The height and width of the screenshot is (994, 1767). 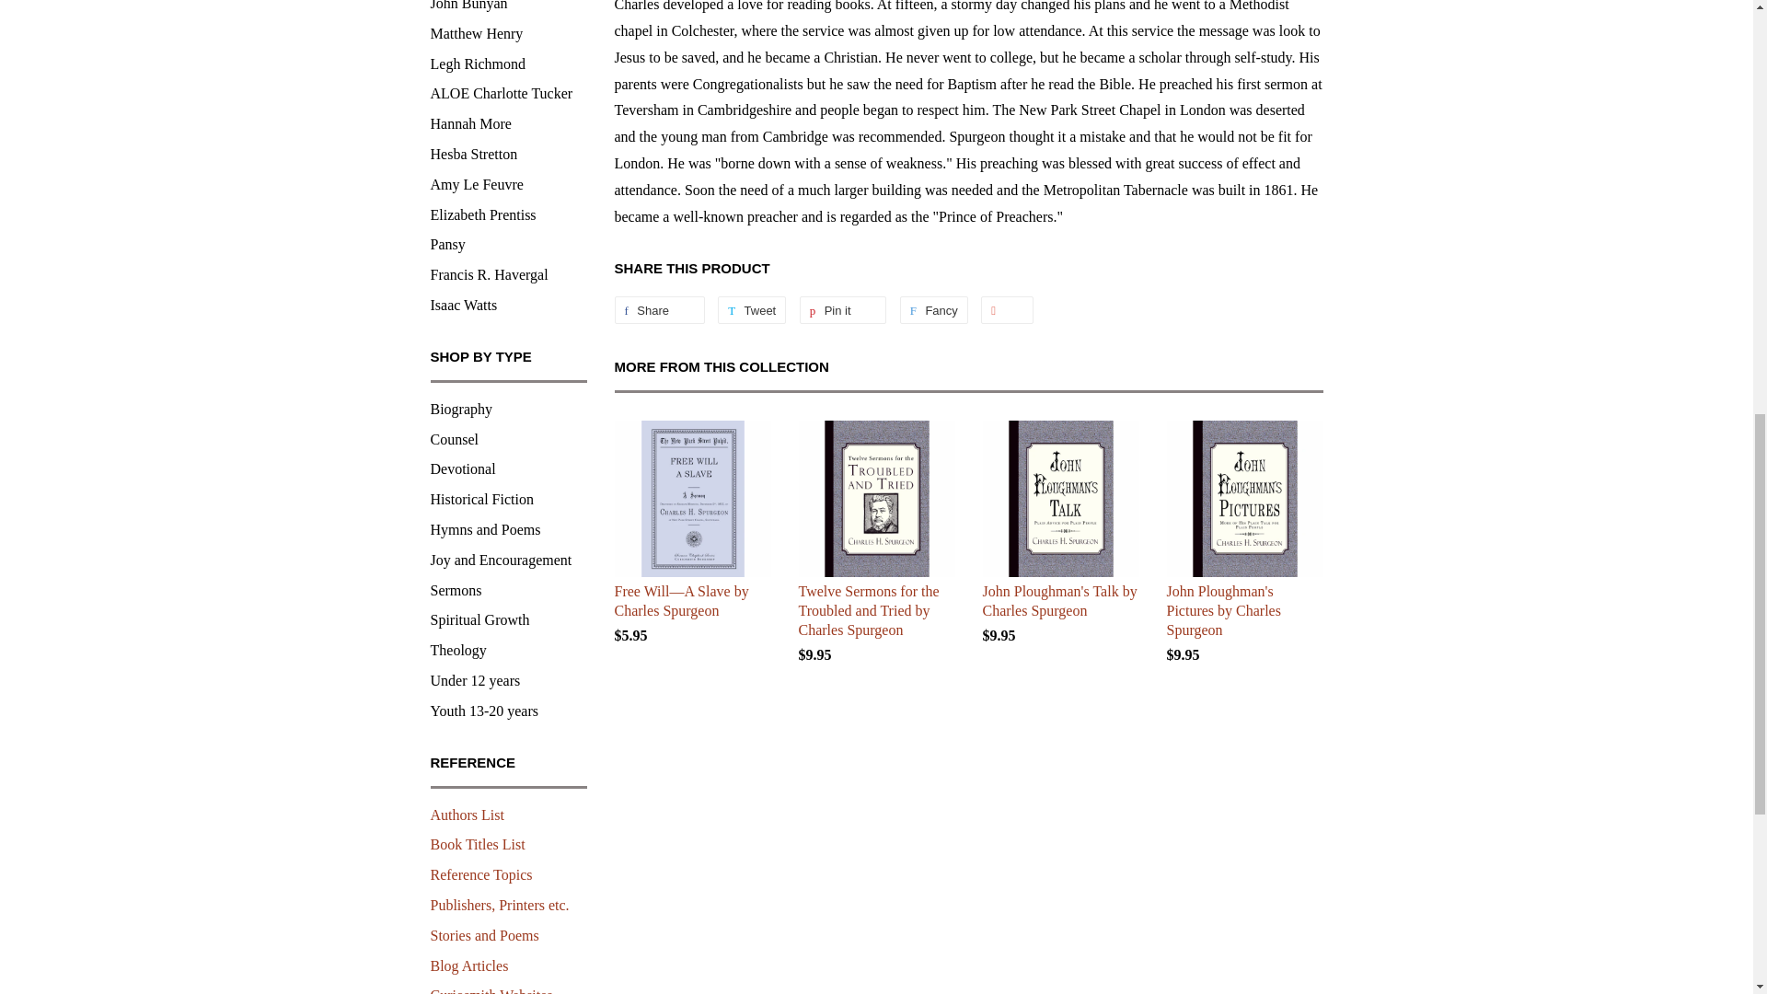 What do you see at coordinates (843, 309) in the screenshot?
I see `Pin on Pinterest` at bounding box center [843, 309].